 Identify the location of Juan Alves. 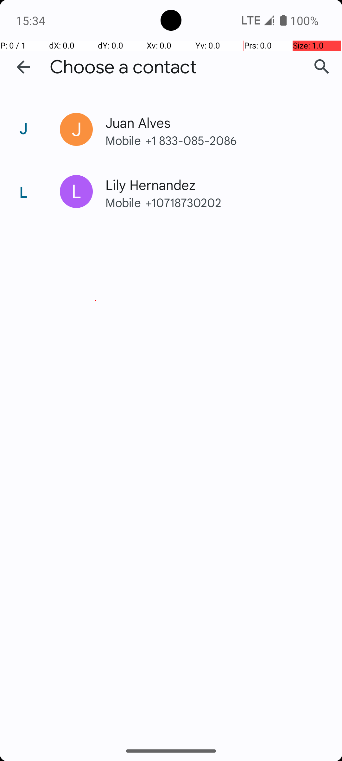
(210, 122).